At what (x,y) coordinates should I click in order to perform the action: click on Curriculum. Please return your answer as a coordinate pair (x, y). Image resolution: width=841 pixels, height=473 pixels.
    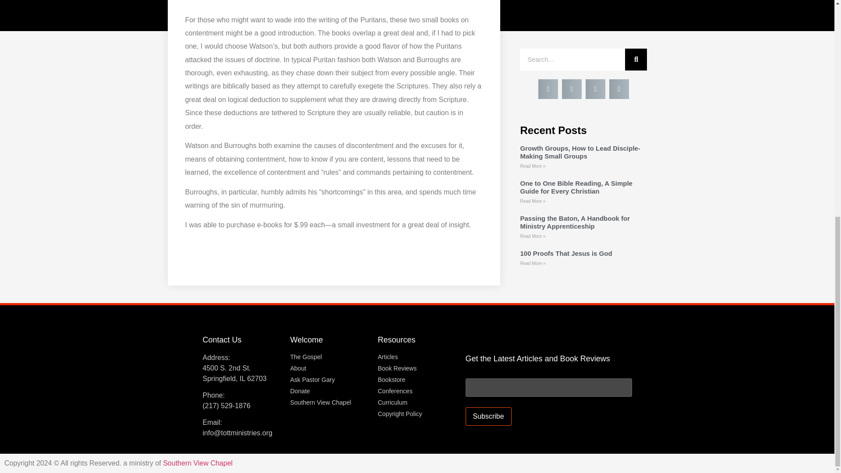
    Looking at the image, I should click on (417, 402).